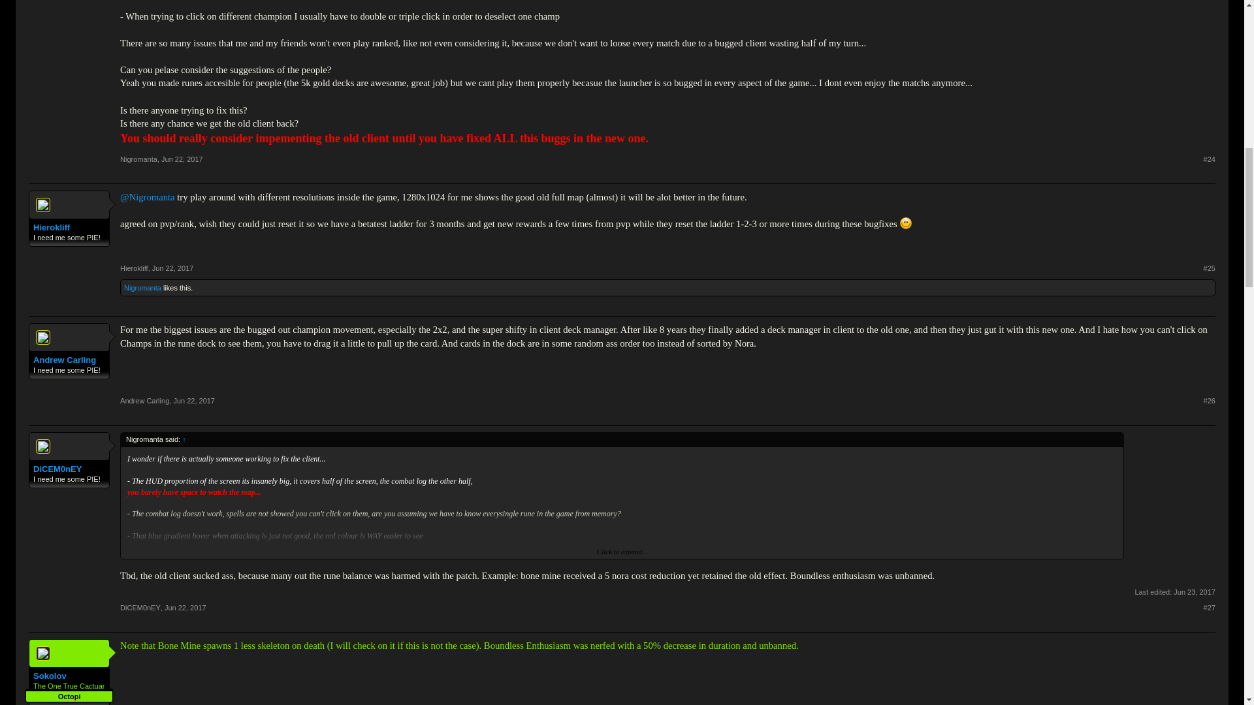 The height and width of the screenshot is (705, 1254). Describe the element at coordinates (185, 607) in the screenshot. I see `Jun 22, 2017` at that location.